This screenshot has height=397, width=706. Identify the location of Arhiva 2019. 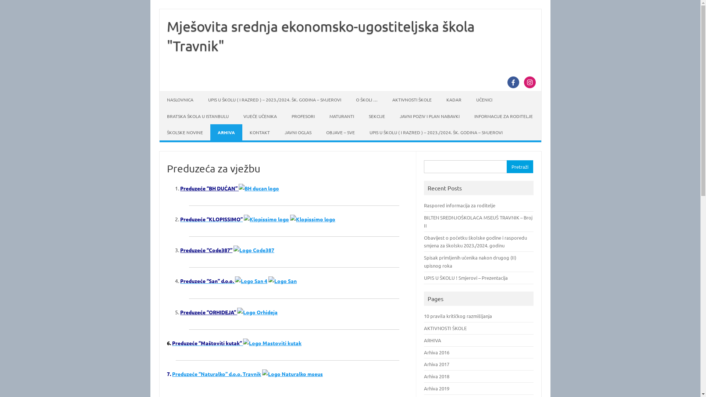
(437, 388).